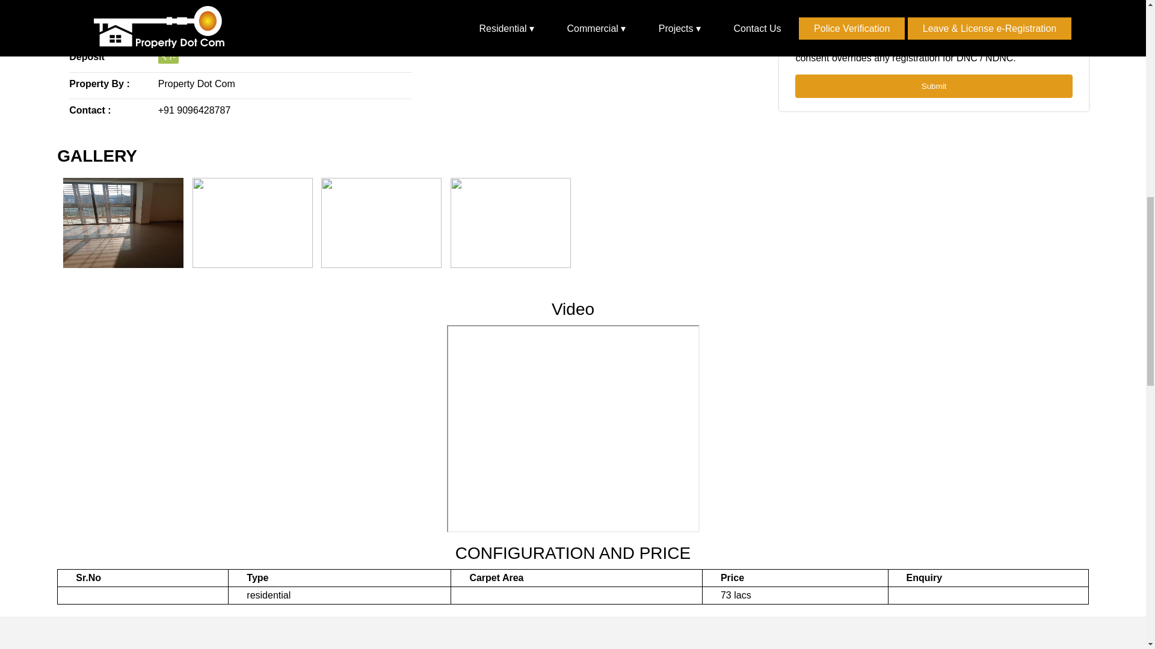 The image size is (1155, 649). I want to click on on, so click(799, 35).